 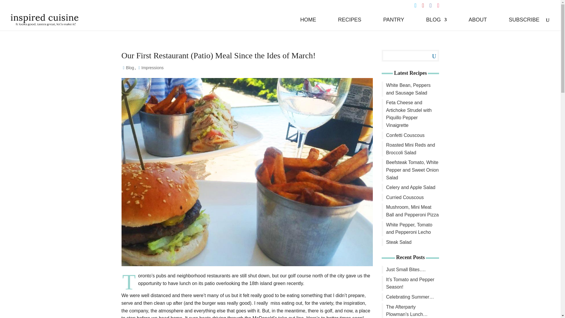 What do you see at coordinates (350, 24) in the screenshot?
I see `RECIPES` at bounding box center [350, 24].